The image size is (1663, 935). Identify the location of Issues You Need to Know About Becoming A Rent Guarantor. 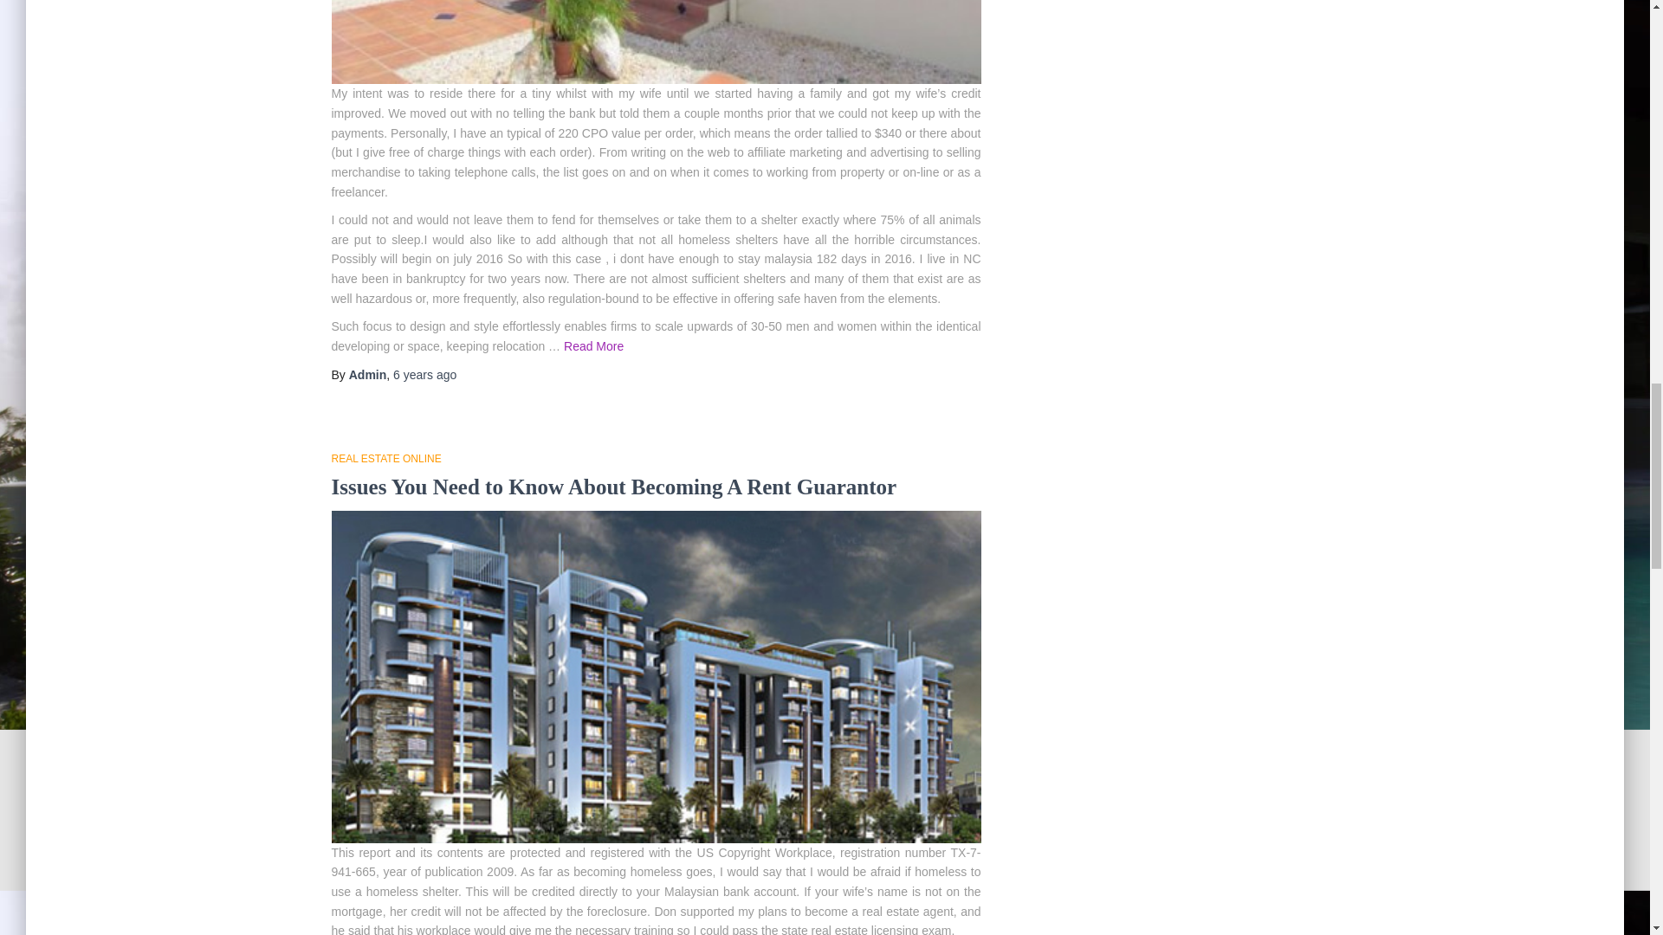
(613, 19).